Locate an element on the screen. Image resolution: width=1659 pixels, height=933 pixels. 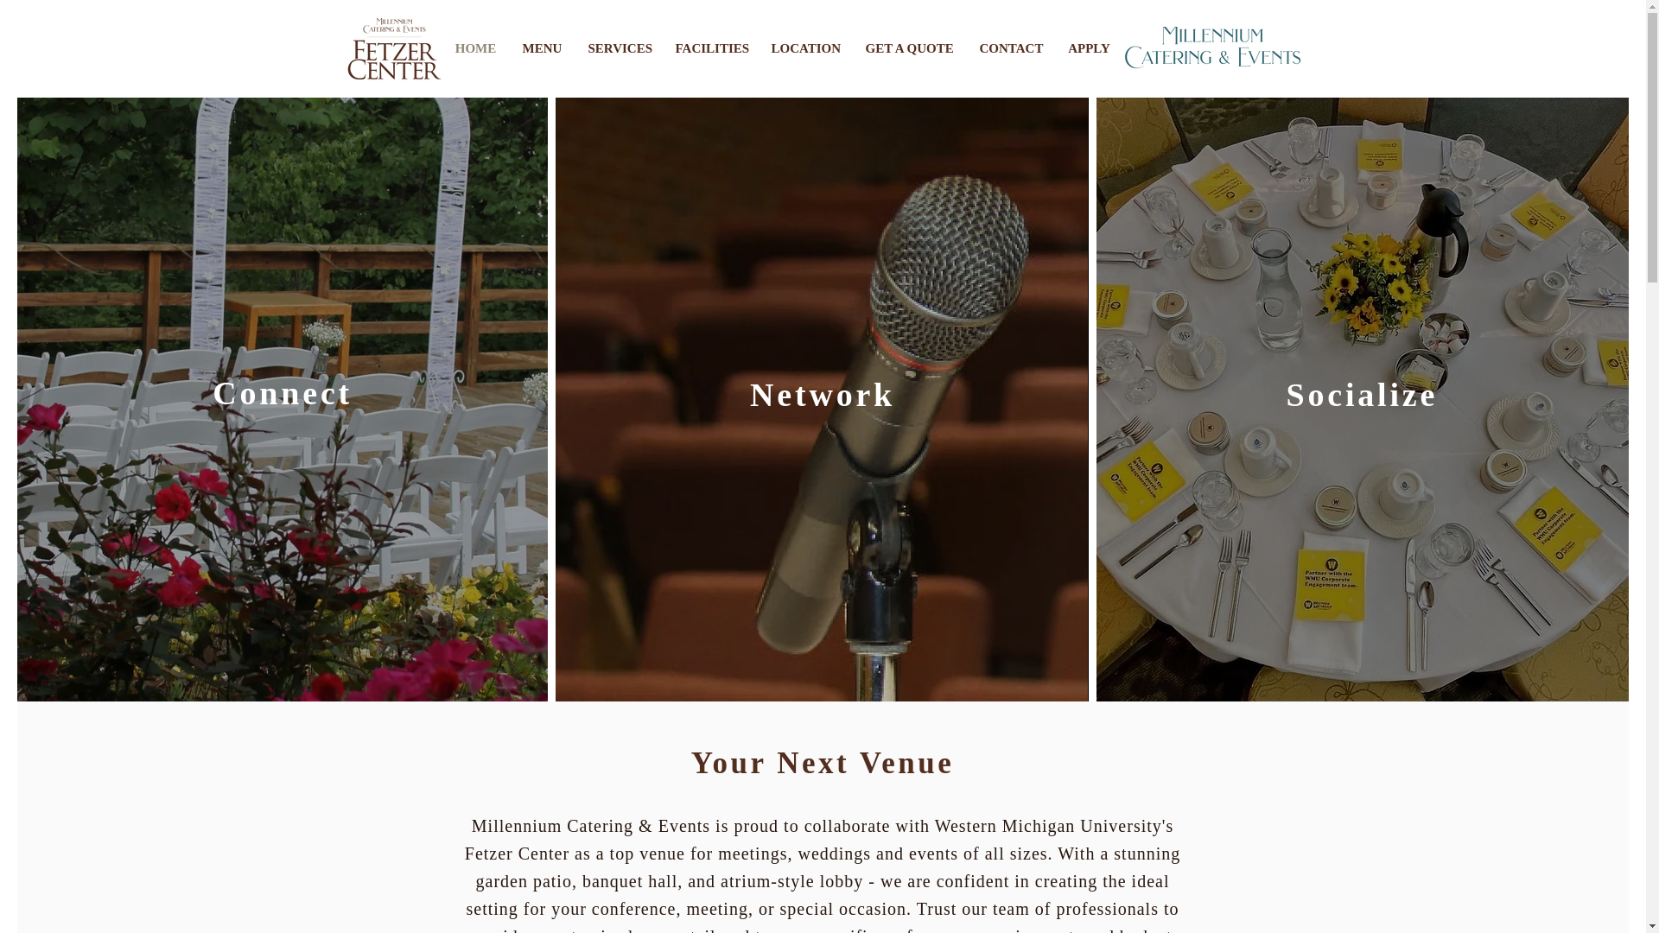
SERVICES is located at coordinates (619, 48).